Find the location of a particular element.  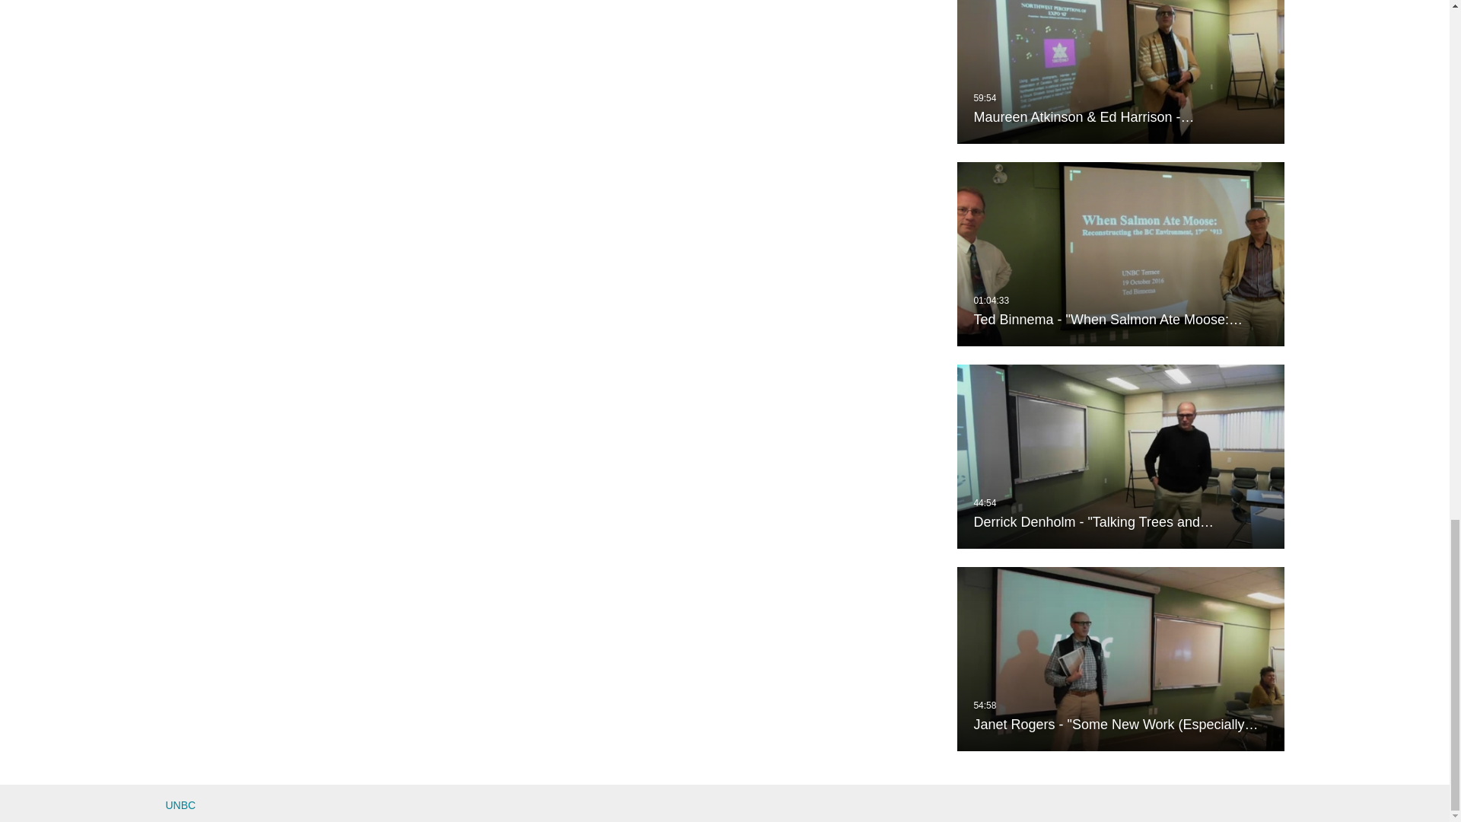

Derrick Denholm - "Talking Trees and Sentient Landscapes" is located at coordinates (1120, 457).